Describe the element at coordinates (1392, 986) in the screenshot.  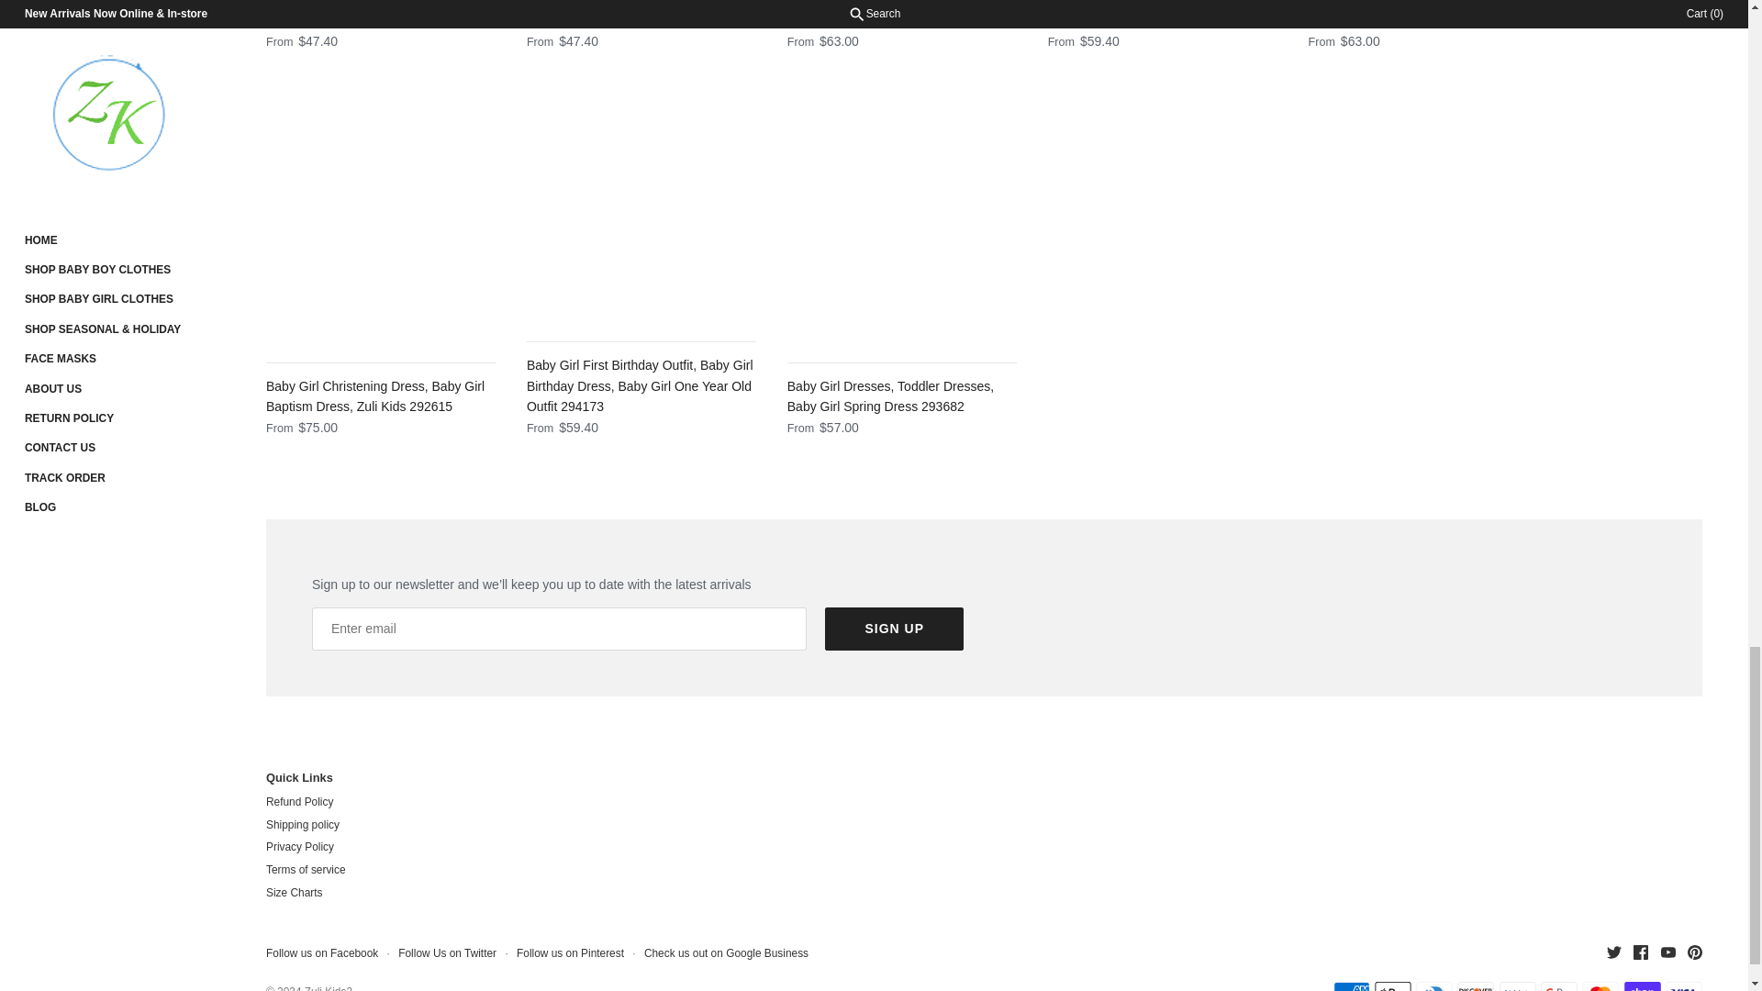
I see `Apple Pay` at that location.